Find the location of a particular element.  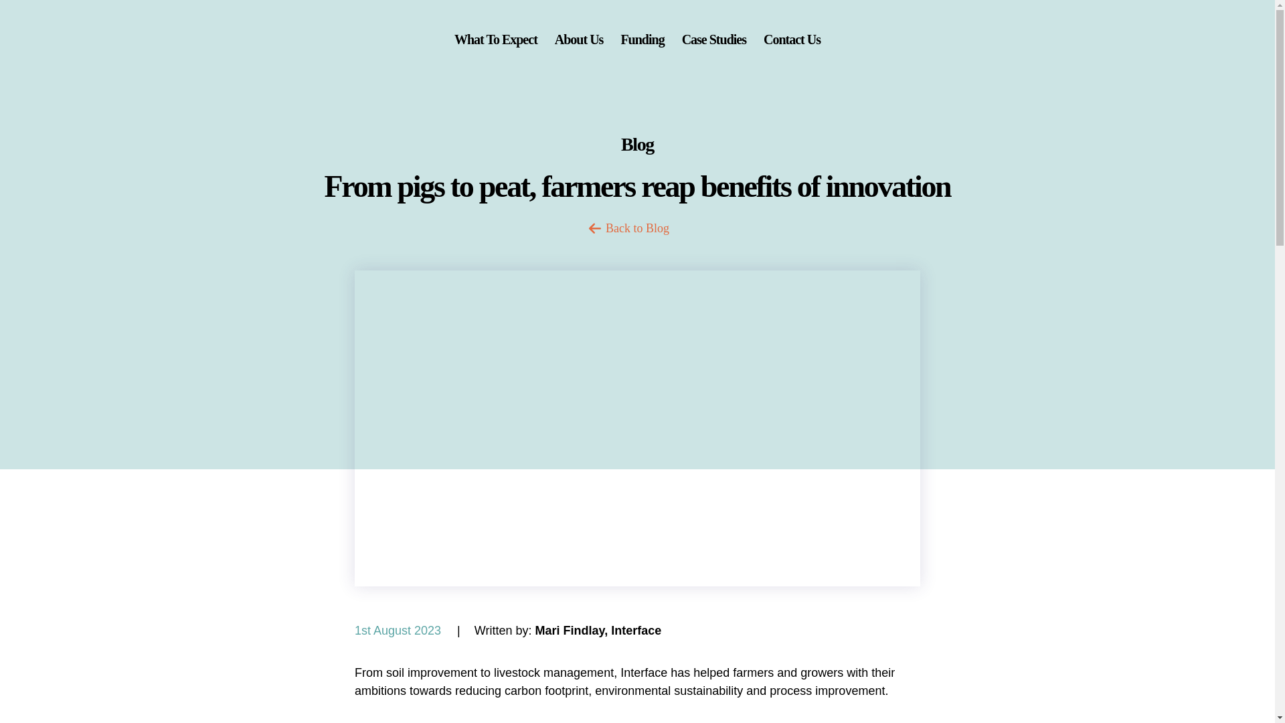

About Us is located at coordinates (580, 39).